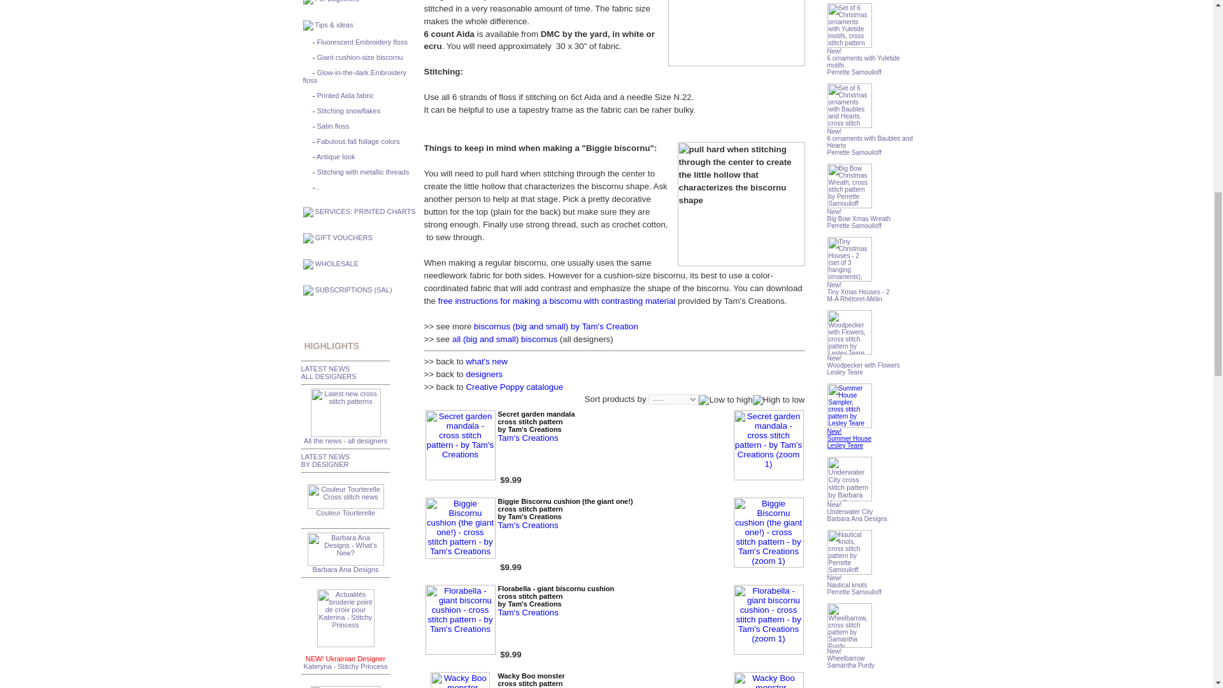  I want to click on Giant cushion-size biscornu, so click(360, 57).